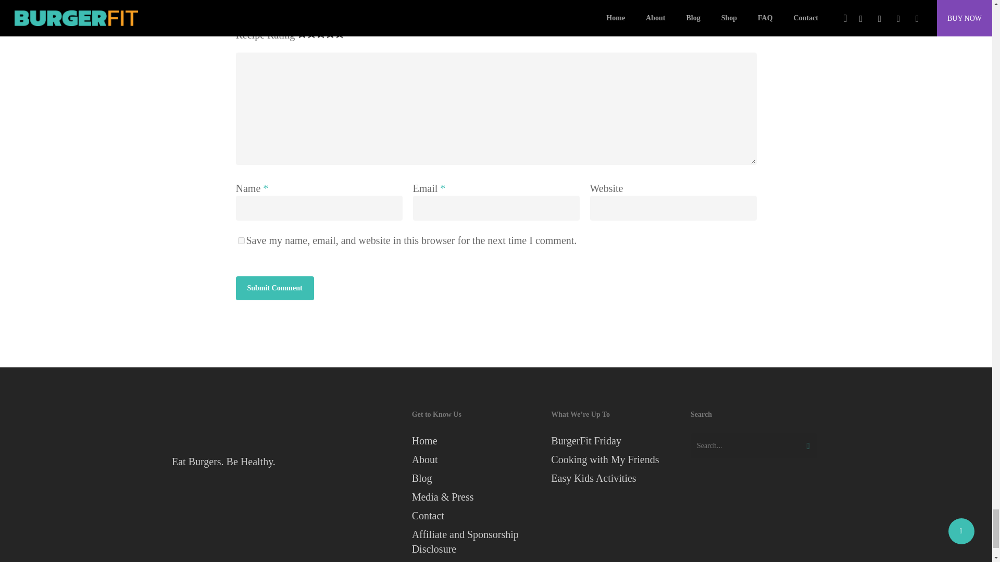  I want to click on Search for:, so click(754, 445).